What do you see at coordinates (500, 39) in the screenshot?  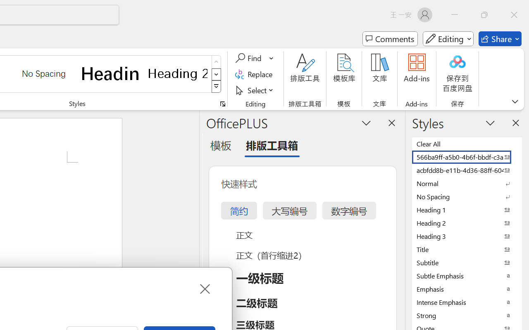 I see `Share` at bounding box center [500, 39].